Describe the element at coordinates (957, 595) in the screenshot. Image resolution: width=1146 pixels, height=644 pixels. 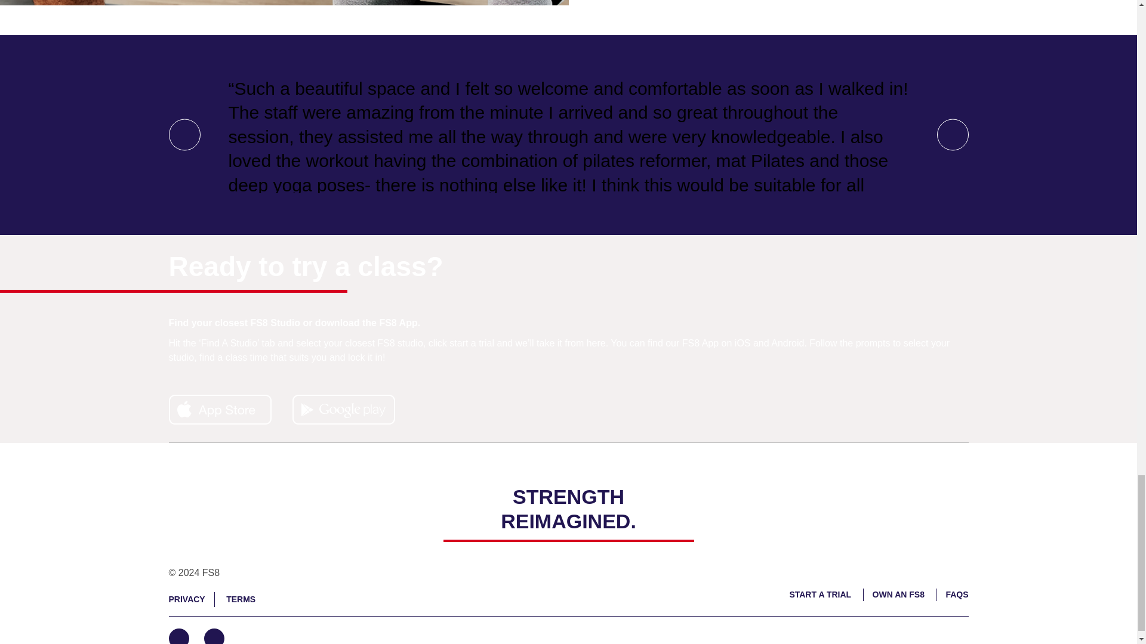
I see `FAQS` at that location.